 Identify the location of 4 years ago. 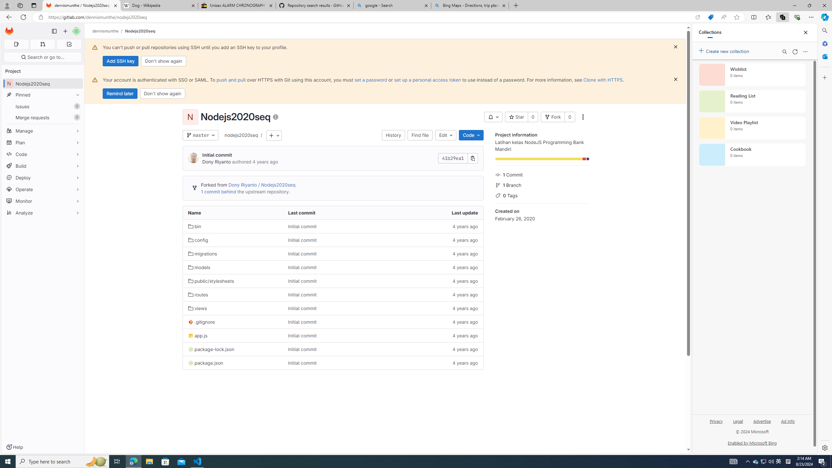
(433, 363).